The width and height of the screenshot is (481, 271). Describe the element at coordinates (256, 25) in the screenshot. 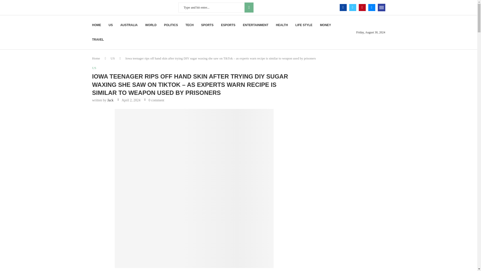

I see `ENTERTAINMENT` at that location.